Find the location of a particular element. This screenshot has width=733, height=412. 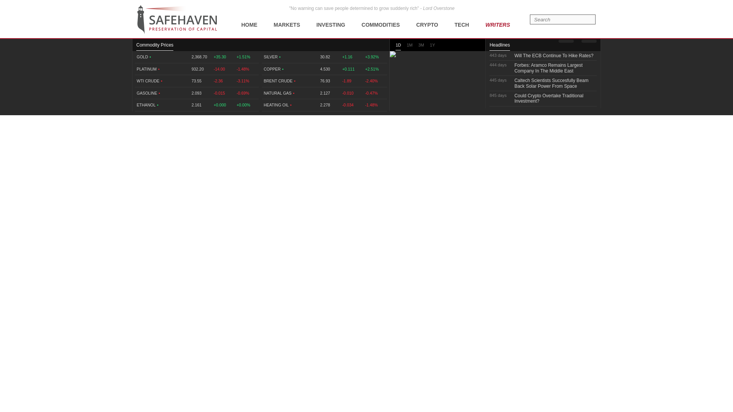

Oil prices - Oilprice.com is located at coordinates (177, 19).